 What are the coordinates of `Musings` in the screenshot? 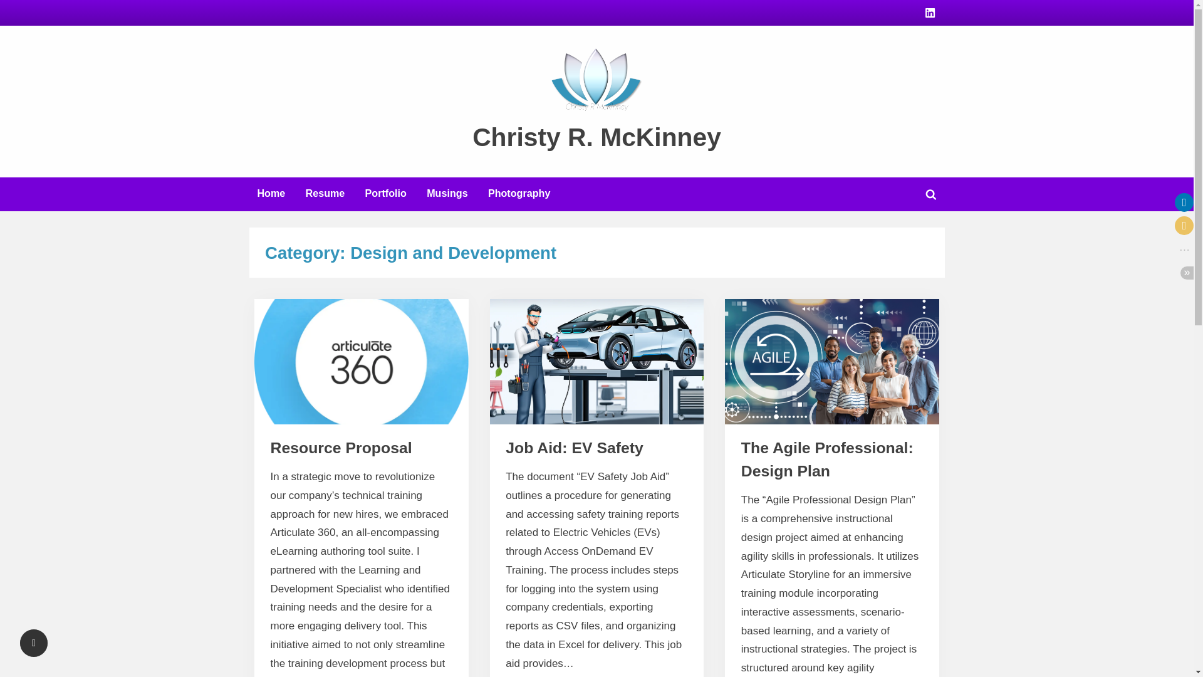 It's located at (447, 194).